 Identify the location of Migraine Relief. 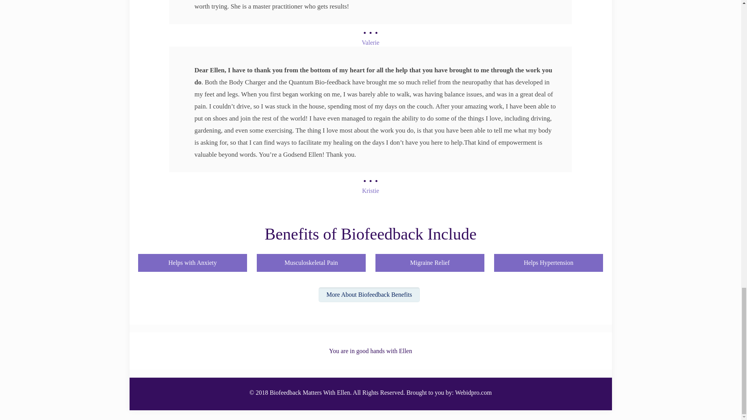
(430, 262).